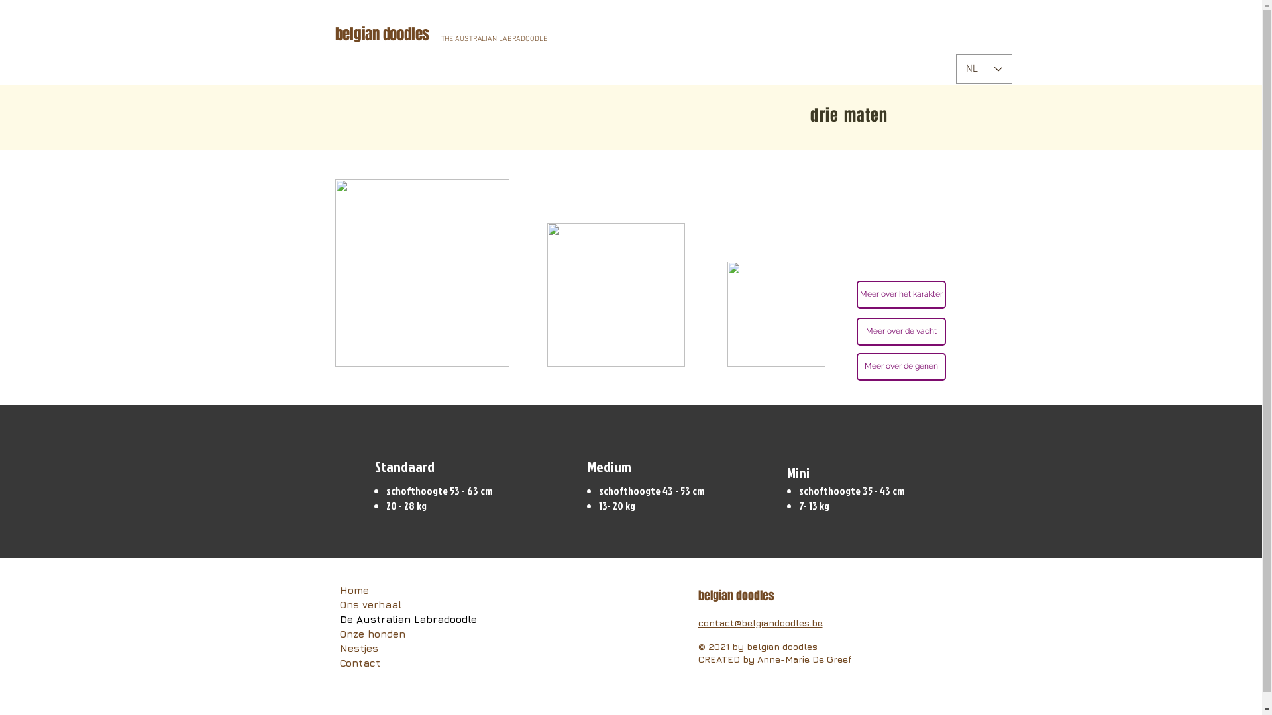  I want to click on Onze honden, so click(408, 634).